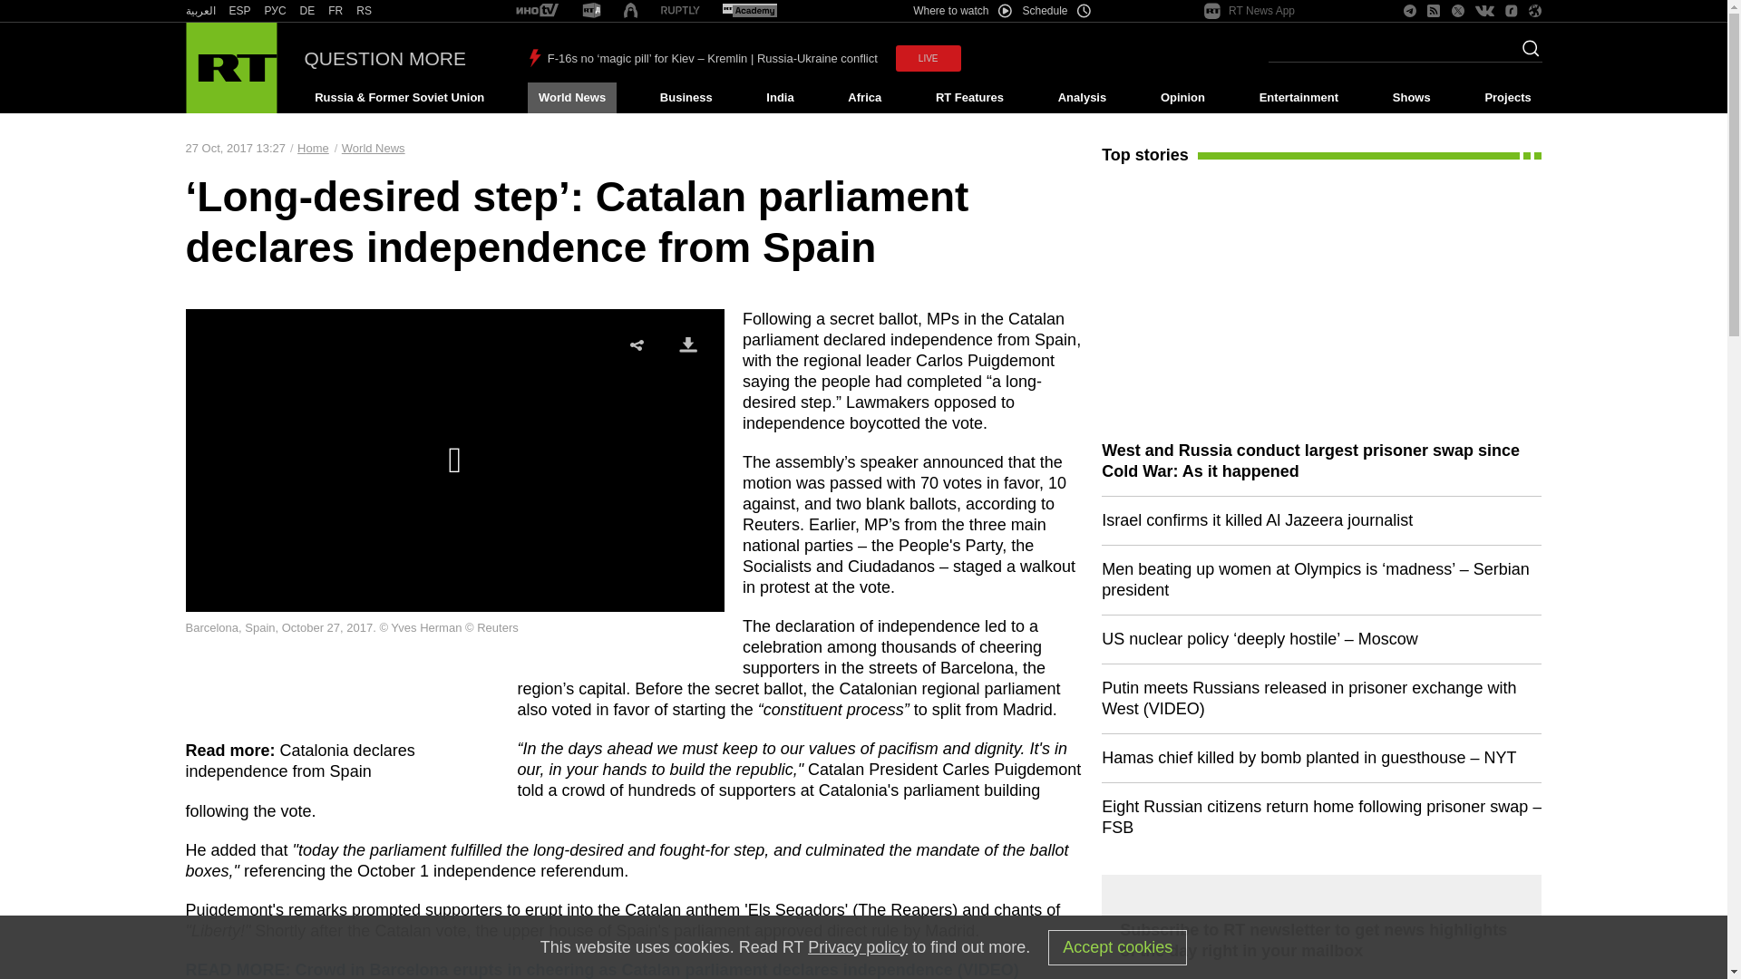 The height and width of the screenshot is (979, 1741). Describe the element at coordinates (365, 11) in the screenshot. I see `RS` at that location.